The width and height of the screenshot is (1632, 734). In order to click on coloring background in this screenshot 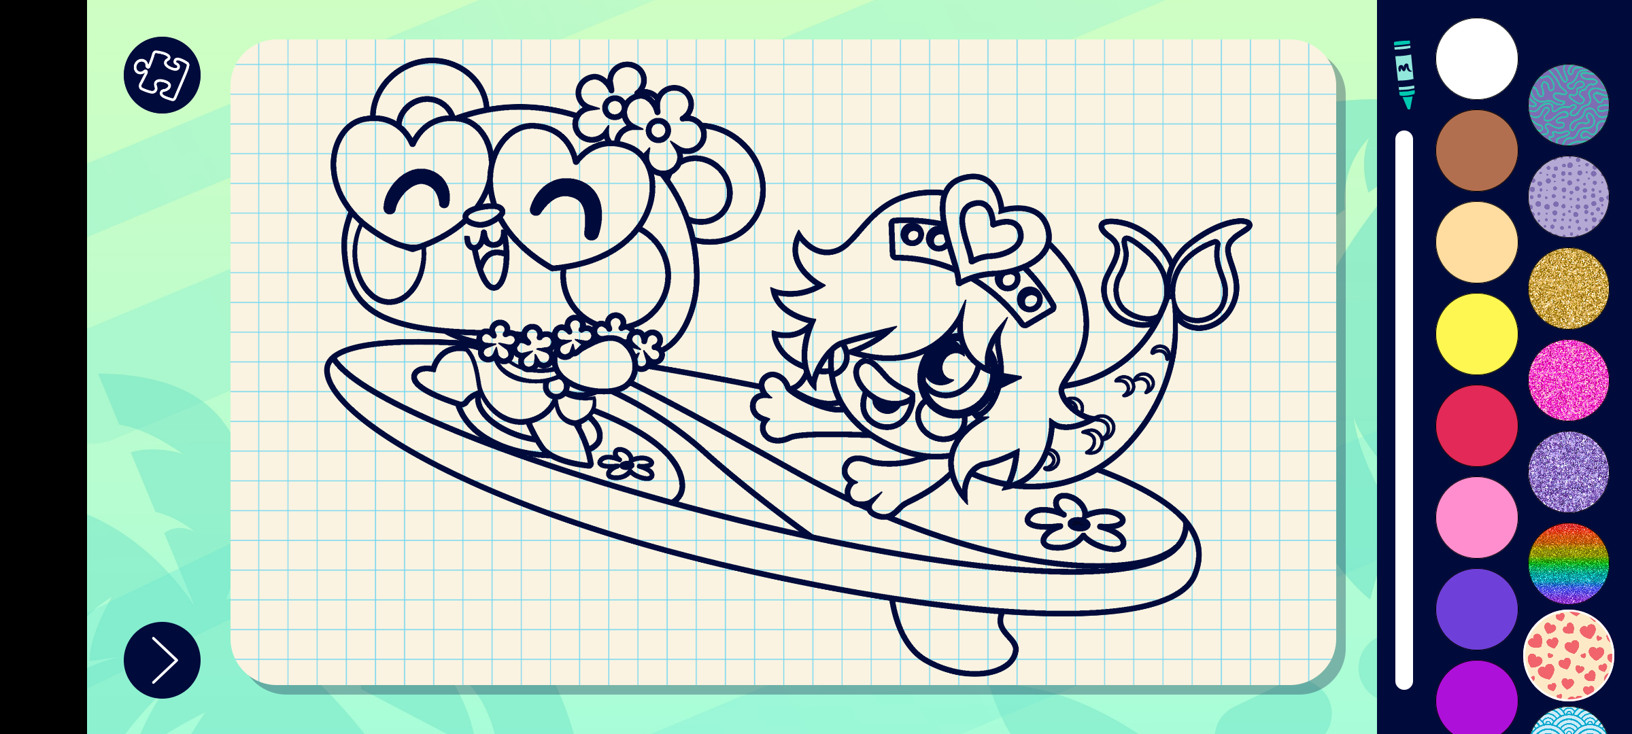, I will do `click(1569, 197)`.